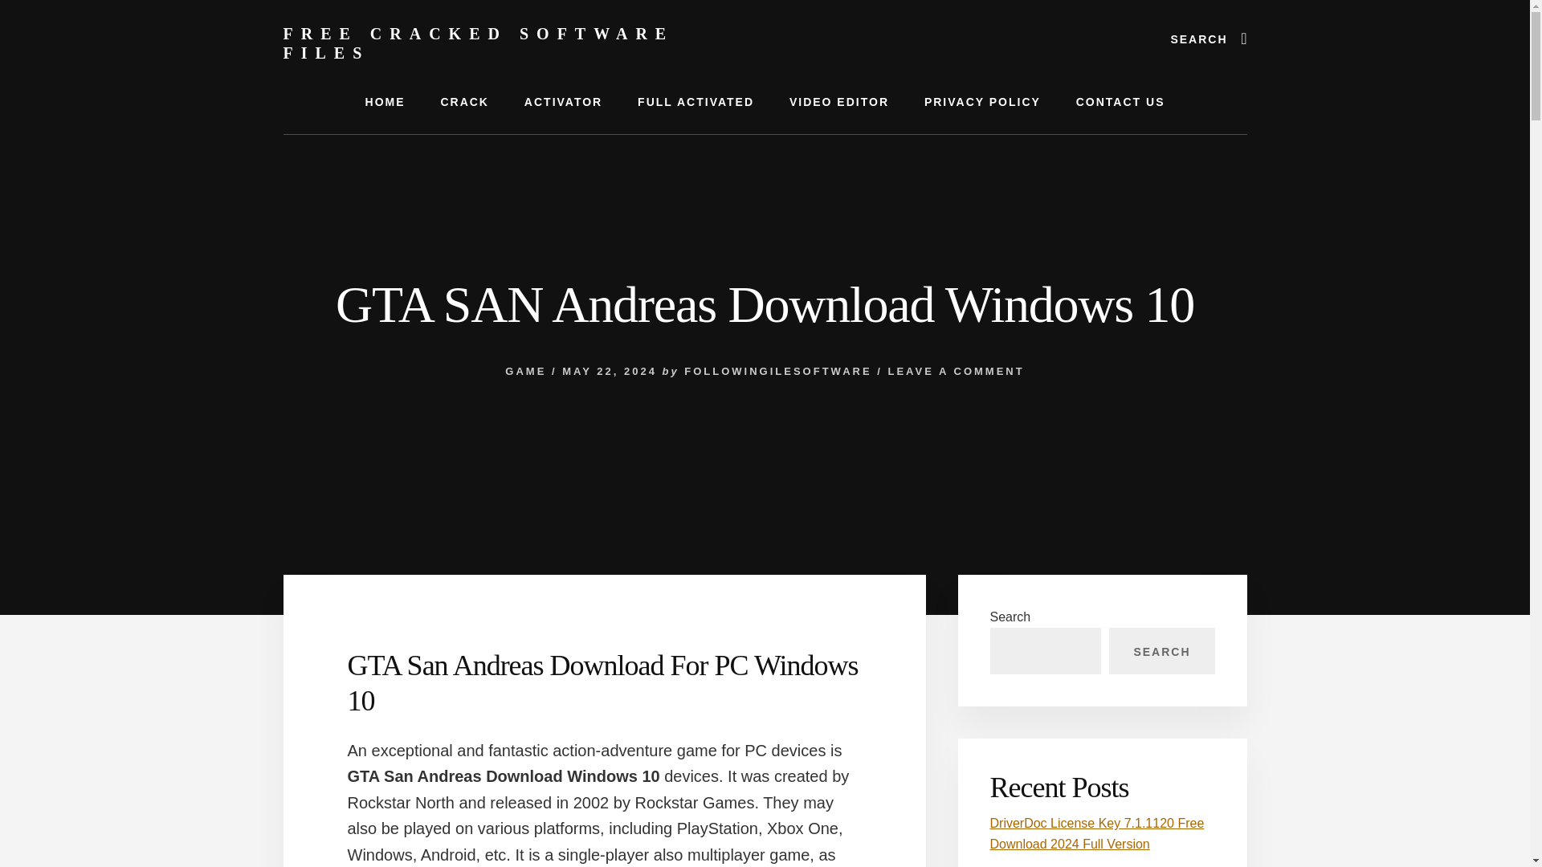 This screenshot has height=867, width=1542. I want to click on CRACK, so click(464, 102).